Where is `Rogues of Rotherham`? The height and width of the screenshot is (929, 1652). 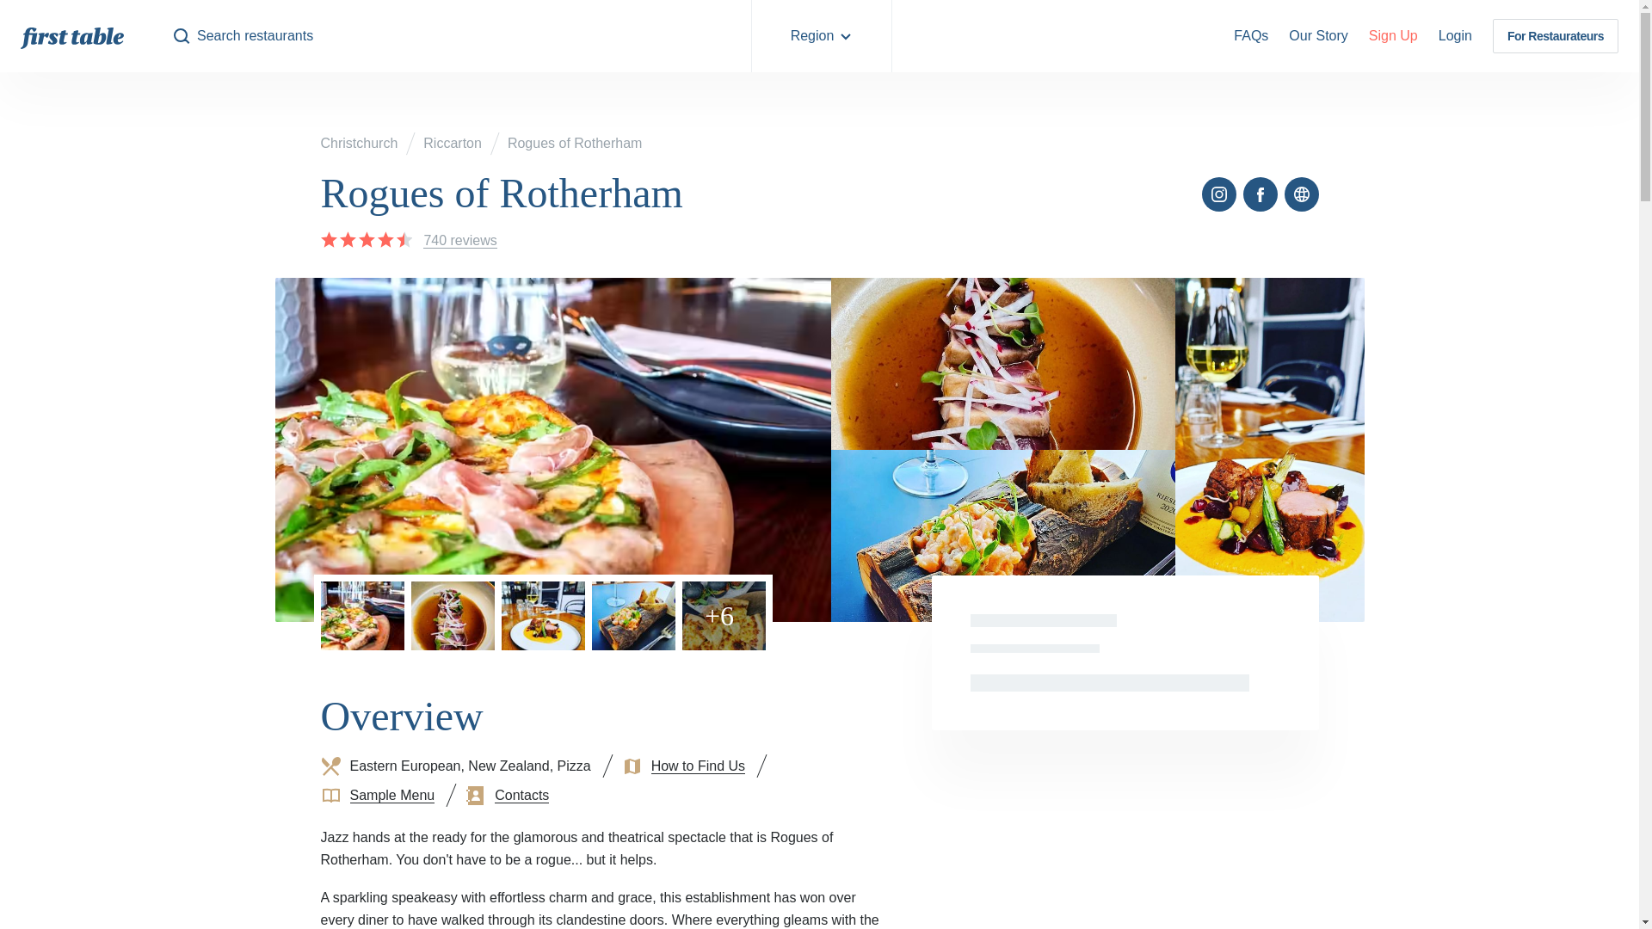
Rogues of Rotherham is located at coordinates (575, 143).